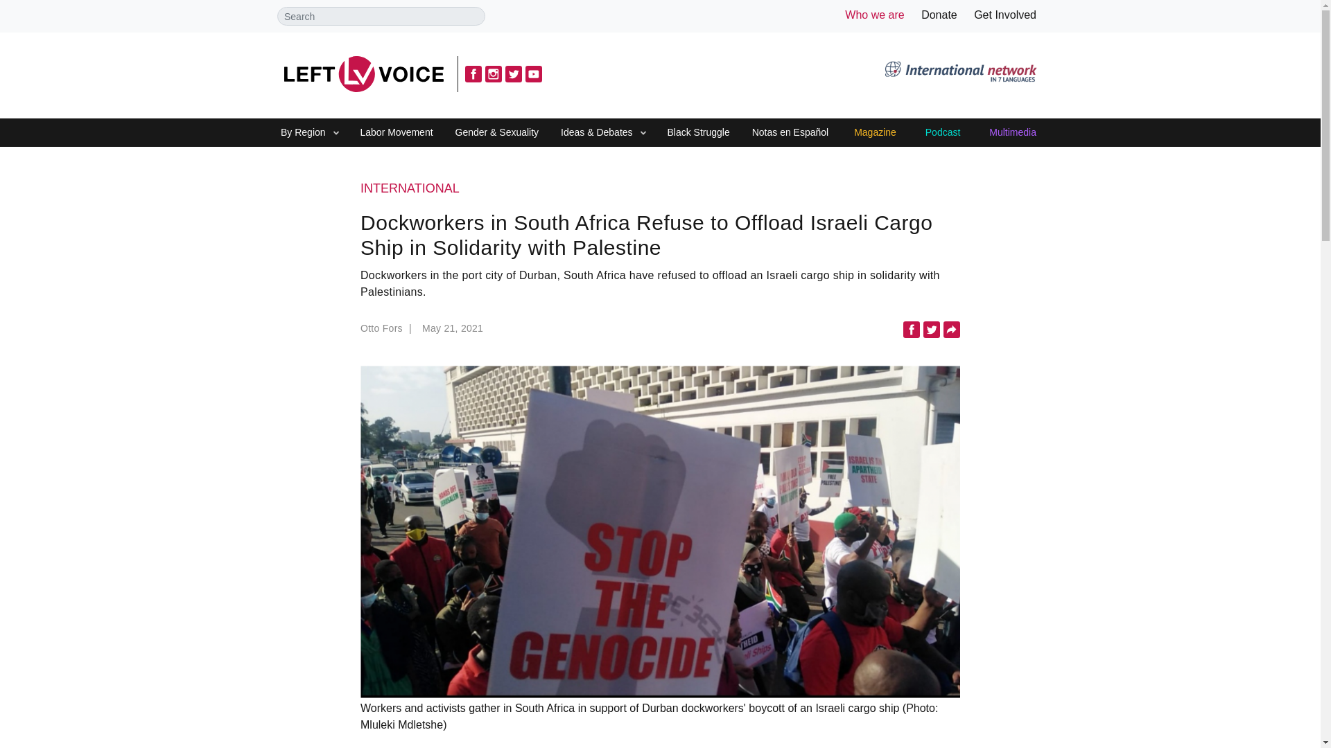 The image size is (1331, 748). I want to click on Podcast, so click(943, 133).